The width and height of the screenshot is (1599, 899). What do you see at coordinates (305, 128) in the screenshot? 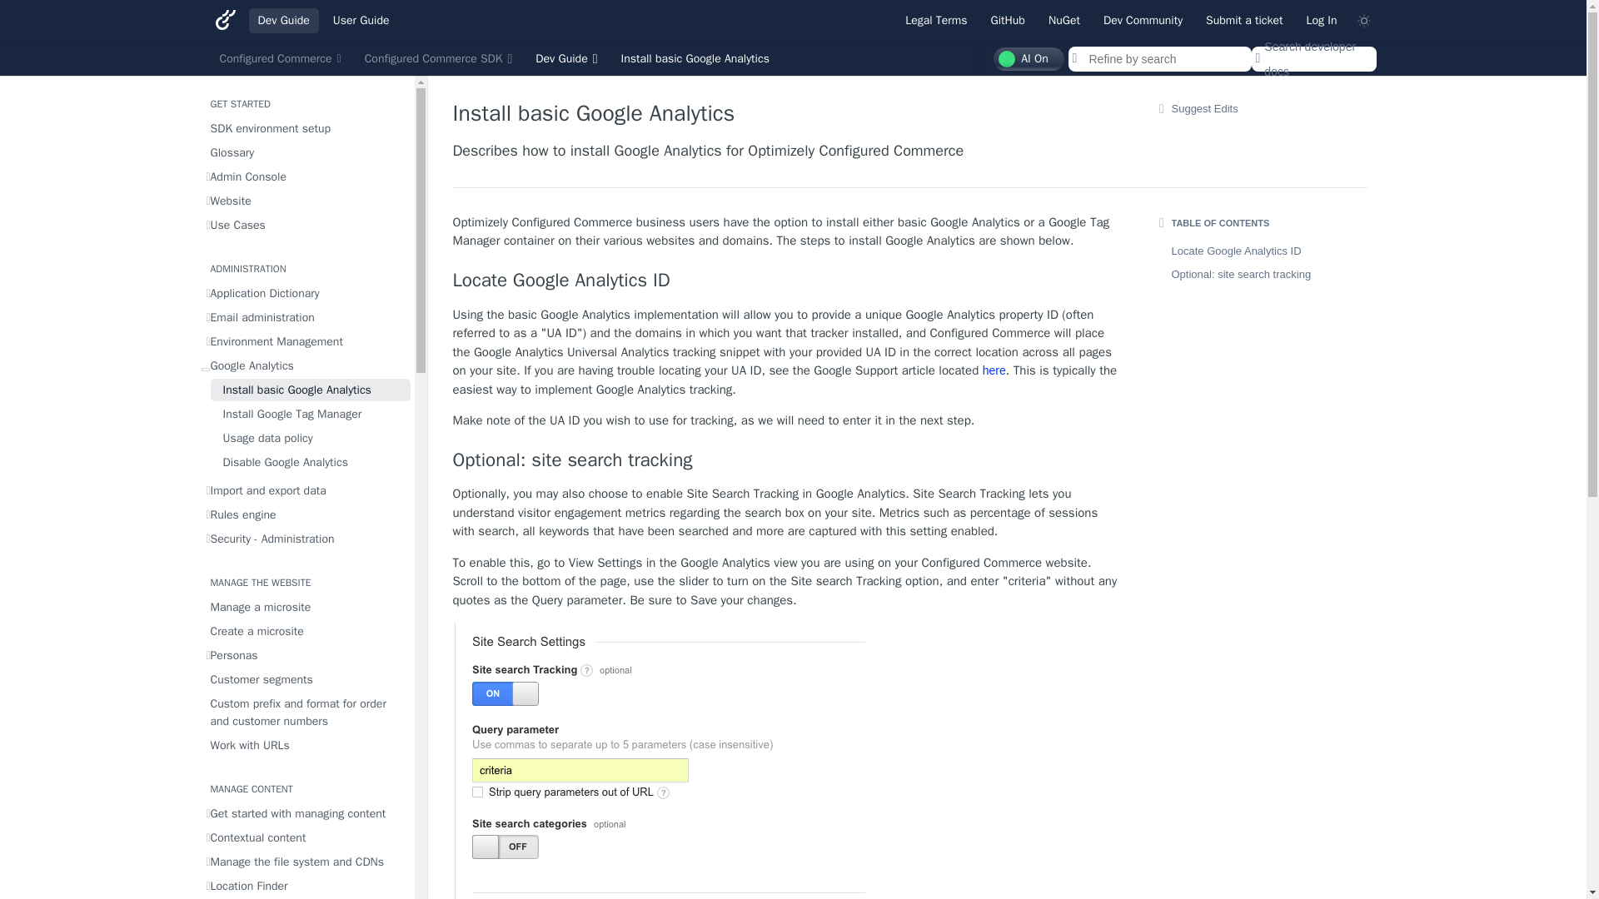
I see `SDK environment setup` at bounding box center [305, 128].